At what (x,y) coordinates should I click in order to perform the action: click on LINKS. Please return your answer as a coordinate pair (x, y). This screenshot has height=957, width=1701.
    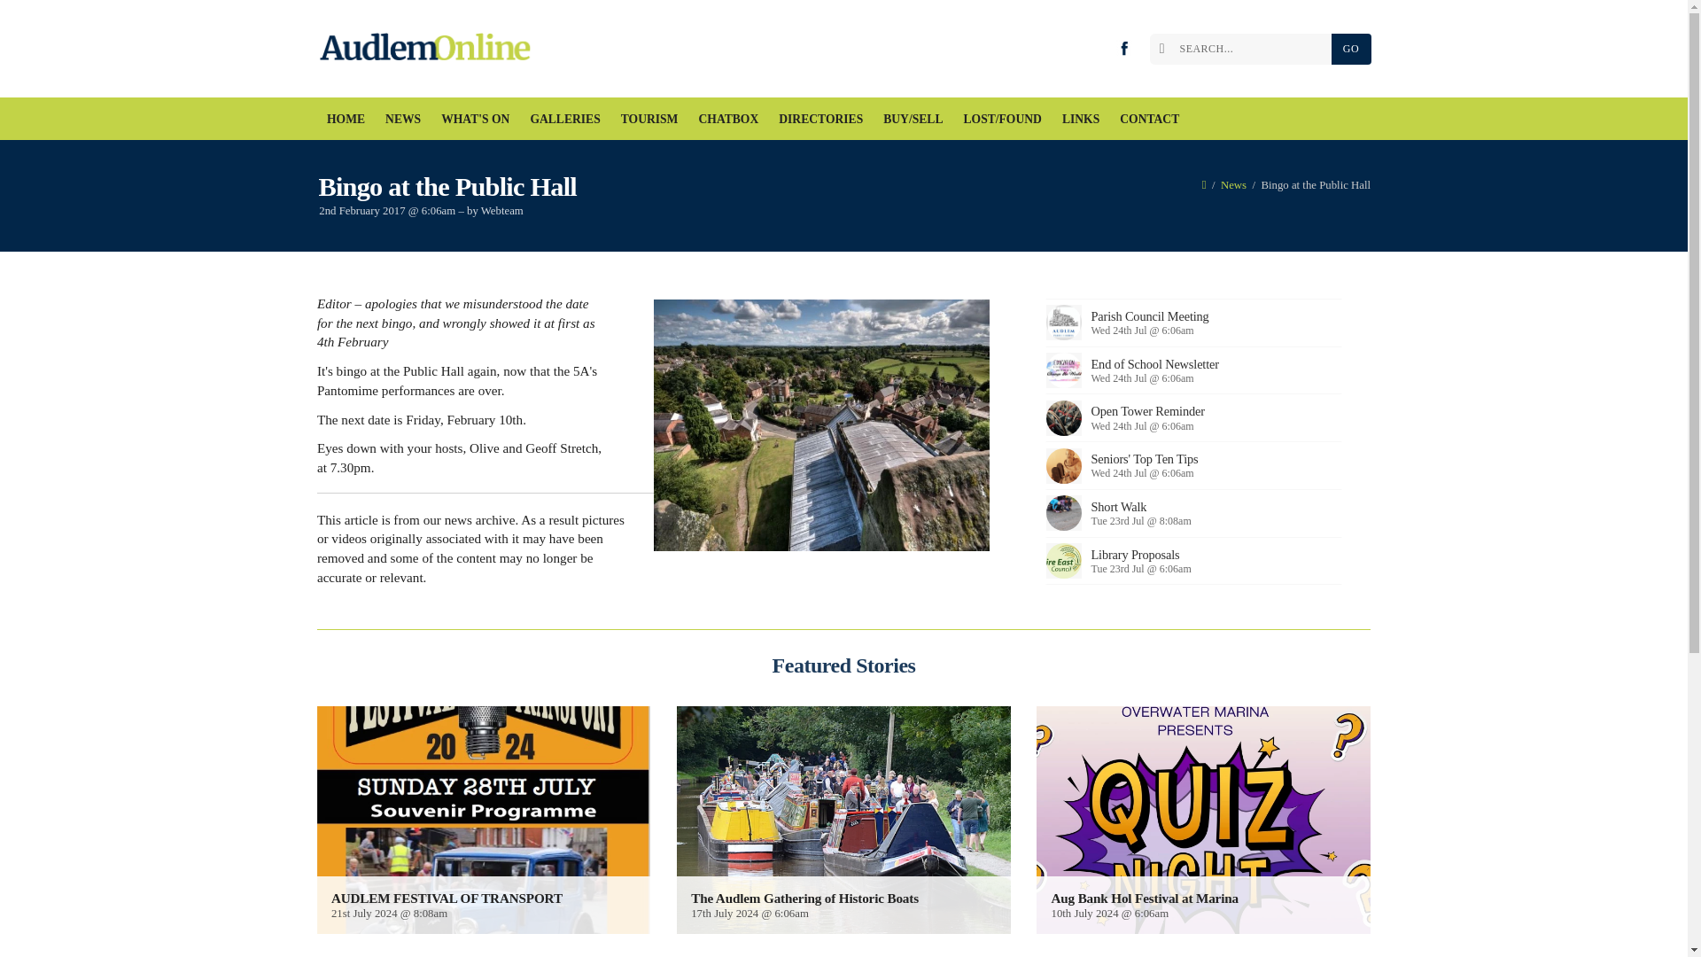
    Looking at the image, I should click on (1079, 119).